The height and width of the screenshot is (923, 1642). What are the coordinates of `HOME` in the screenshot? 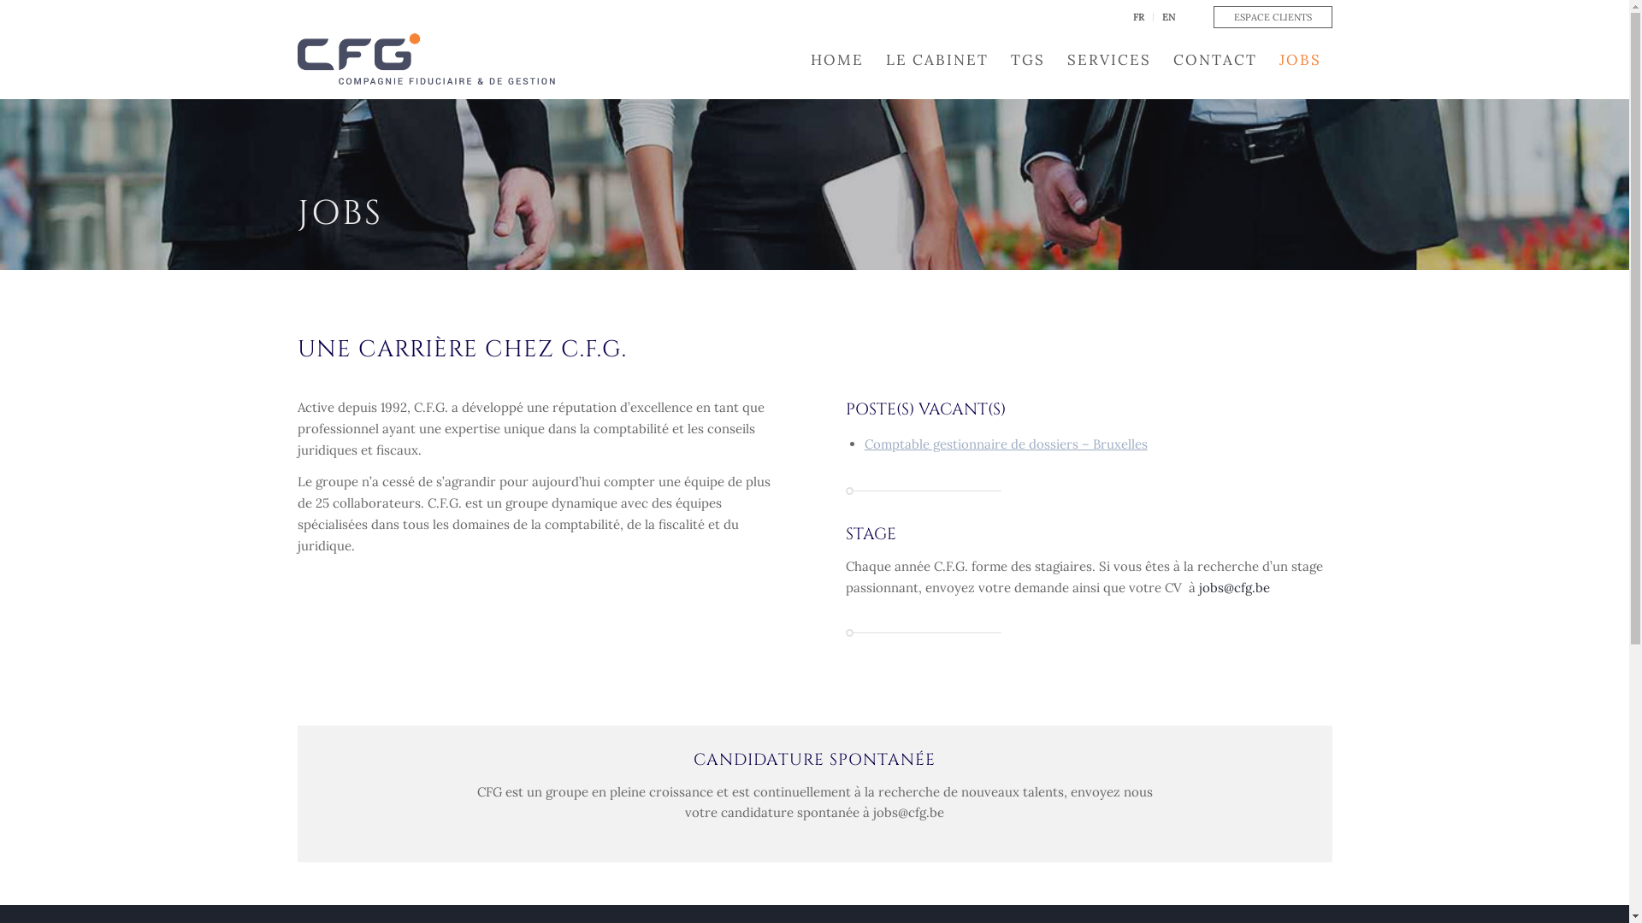 It's located at (836, 60).